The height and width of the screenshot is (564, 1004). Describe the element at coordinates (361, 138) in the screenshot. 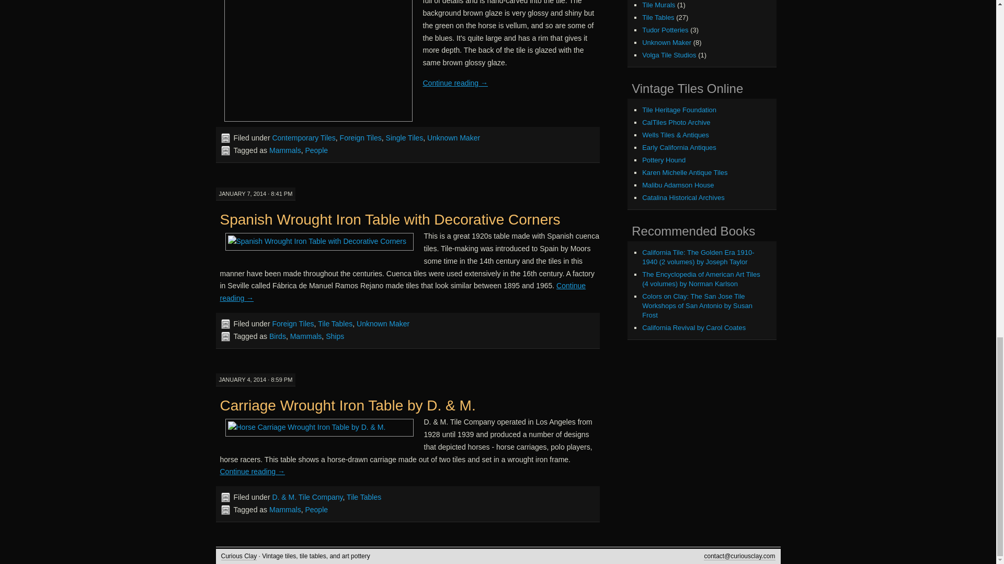

I see `Foreign Tiles` at that location.